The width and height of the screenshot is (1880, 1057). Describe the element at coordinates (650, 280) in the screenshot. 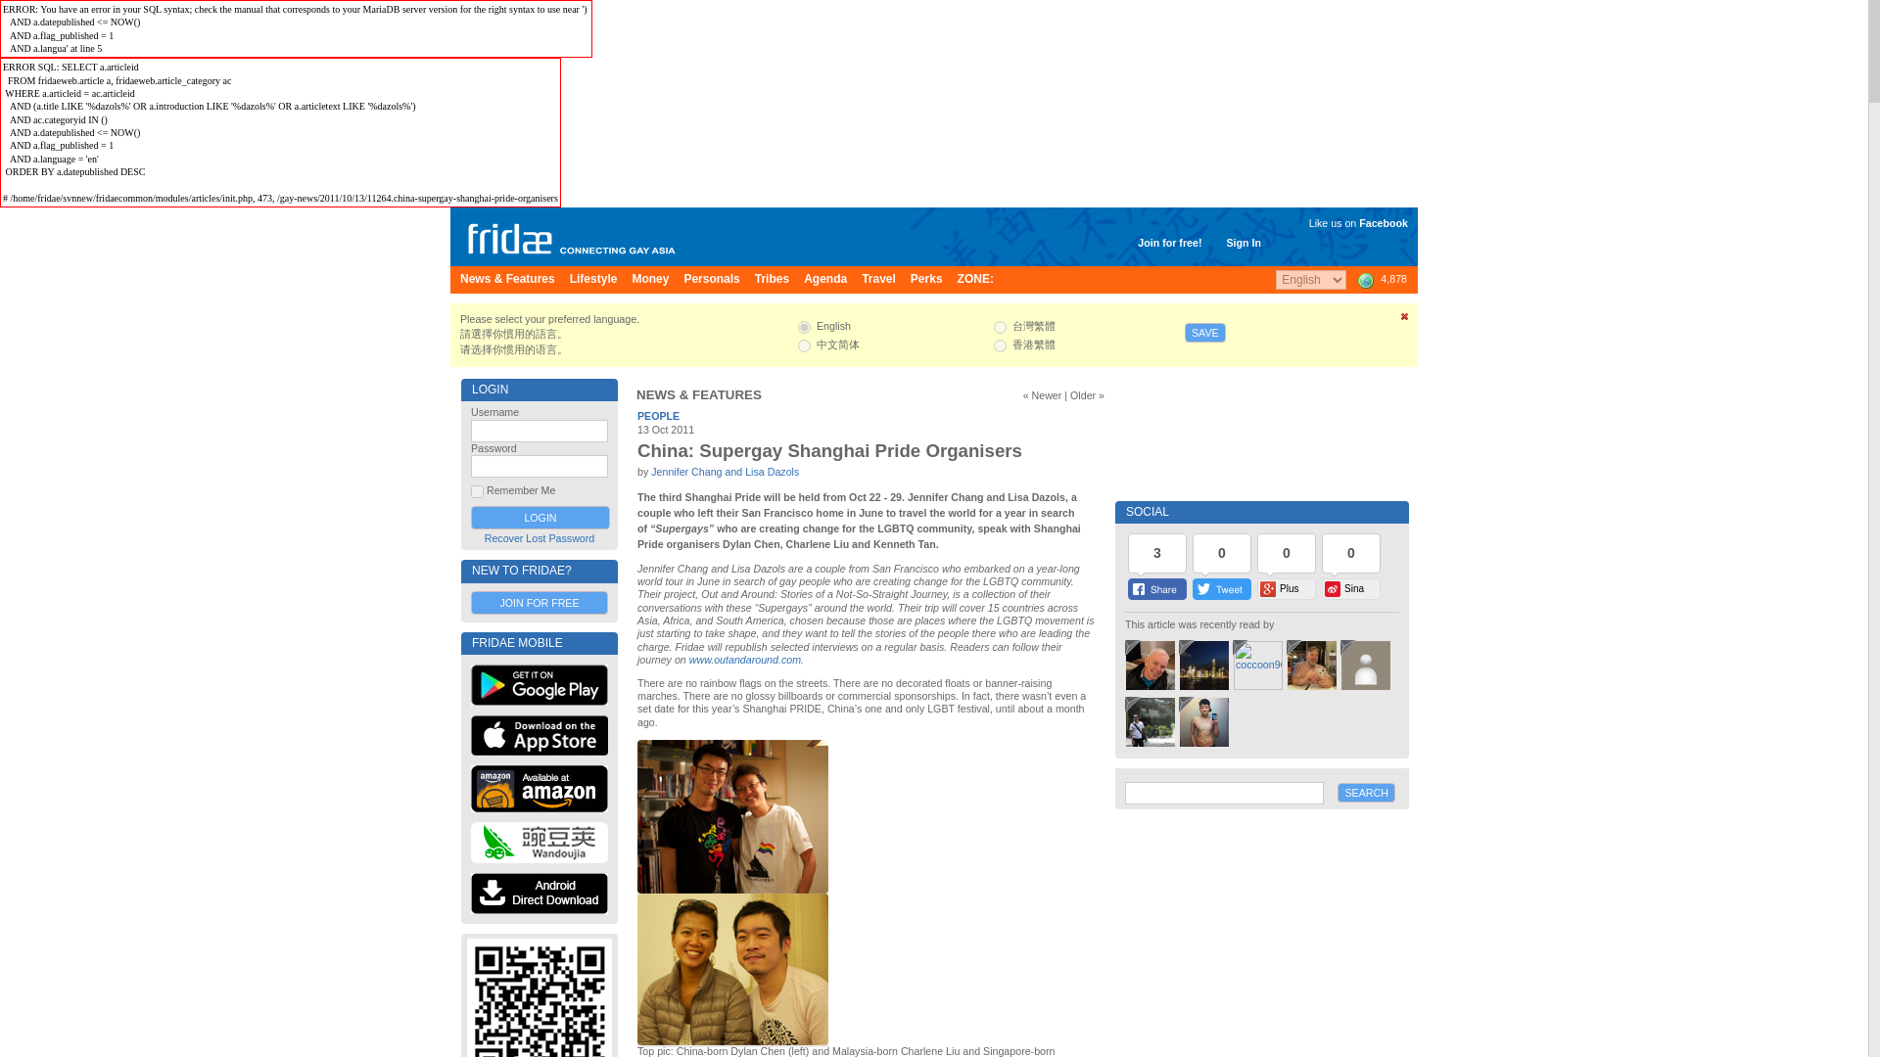

I see `Money` at that location.